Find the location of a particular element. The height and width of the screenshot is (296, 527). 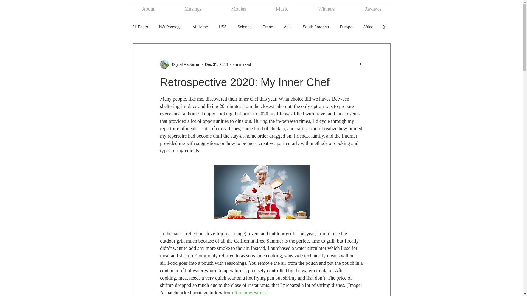

NW Passage is located at coordinates (170, 26).